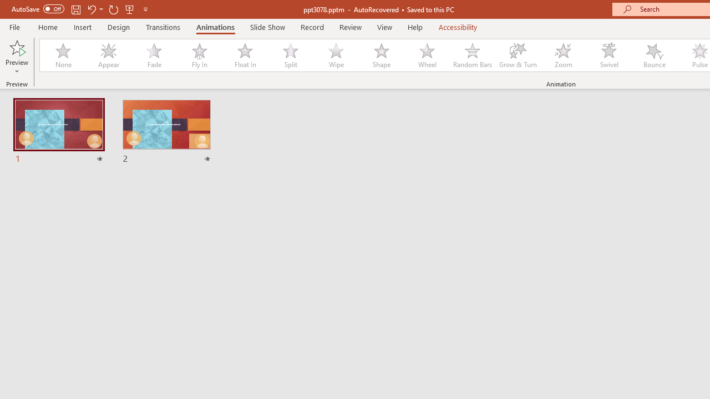 The height and width of the screenshot is (399, 710). What do you see at coordinates (382, 55) in the screenshot?
I see `Shape` at bounding box center [382, 55].